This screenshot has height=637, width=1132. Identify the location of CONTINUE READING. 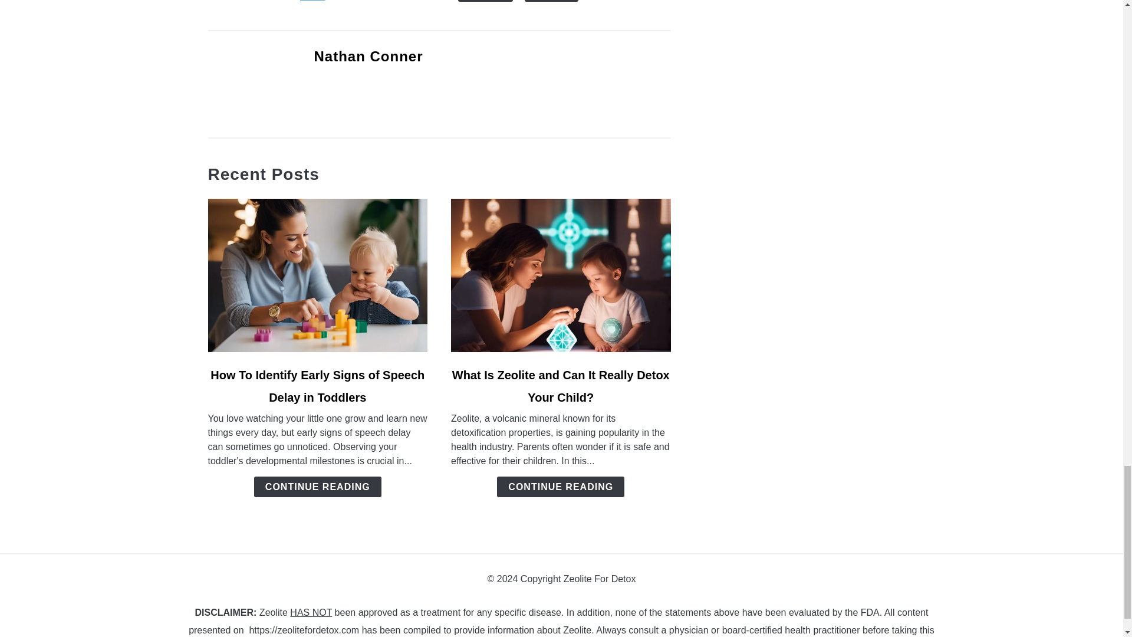
(317, 487).